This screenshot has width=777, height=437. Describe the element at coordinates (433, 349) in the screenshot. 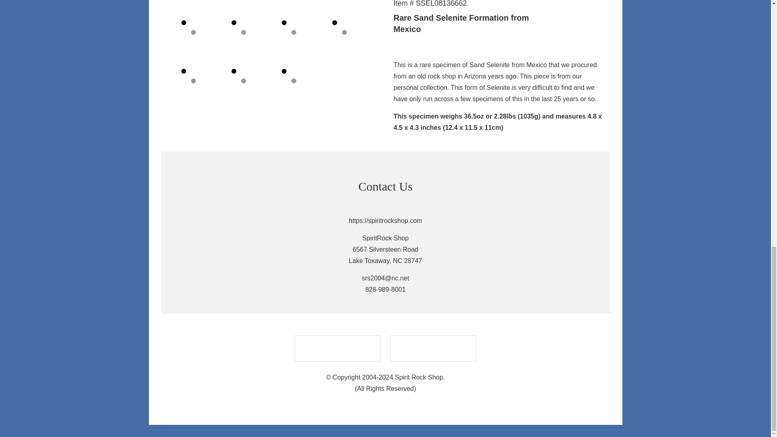

I see `PayPal` at that location.